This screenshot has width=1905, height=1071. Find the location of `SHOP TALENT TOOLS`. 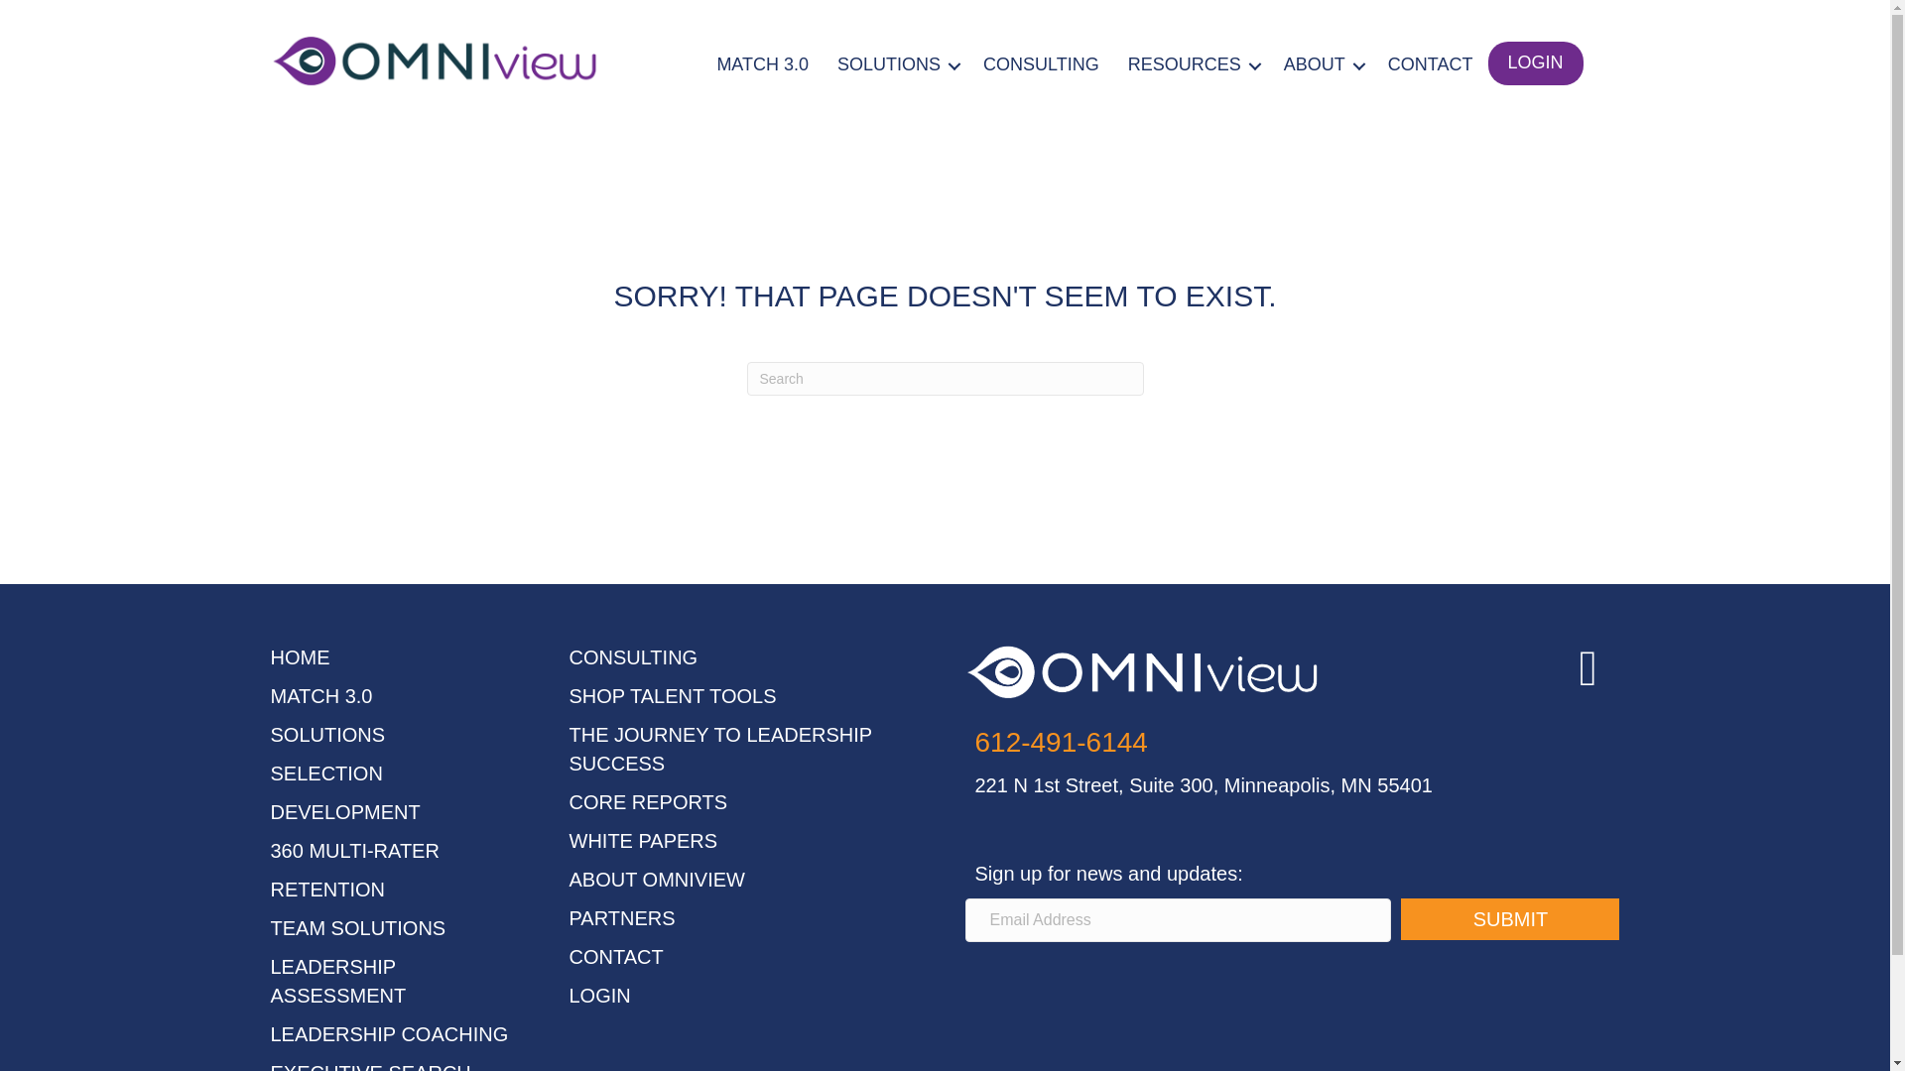

SHOP TALENT TOOLS is located at coordinates (673, 696).